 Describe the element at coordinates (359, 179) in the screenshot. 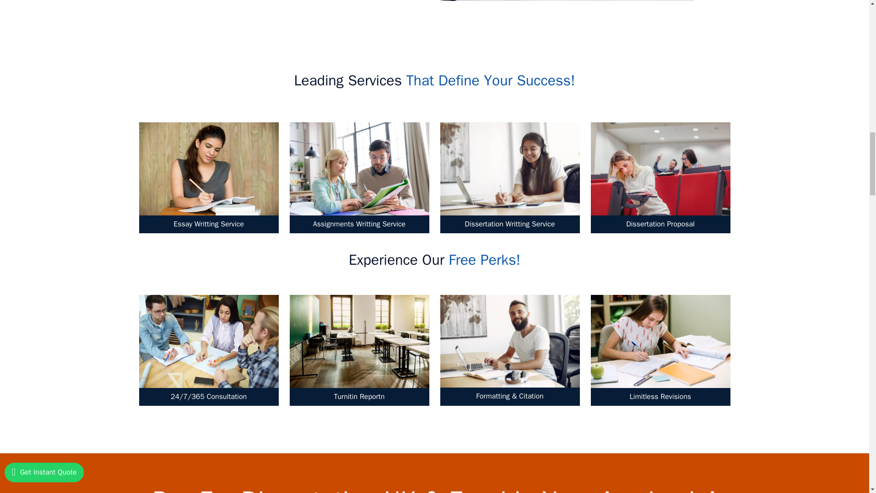

I see `Assignments Writting Service` at that location.